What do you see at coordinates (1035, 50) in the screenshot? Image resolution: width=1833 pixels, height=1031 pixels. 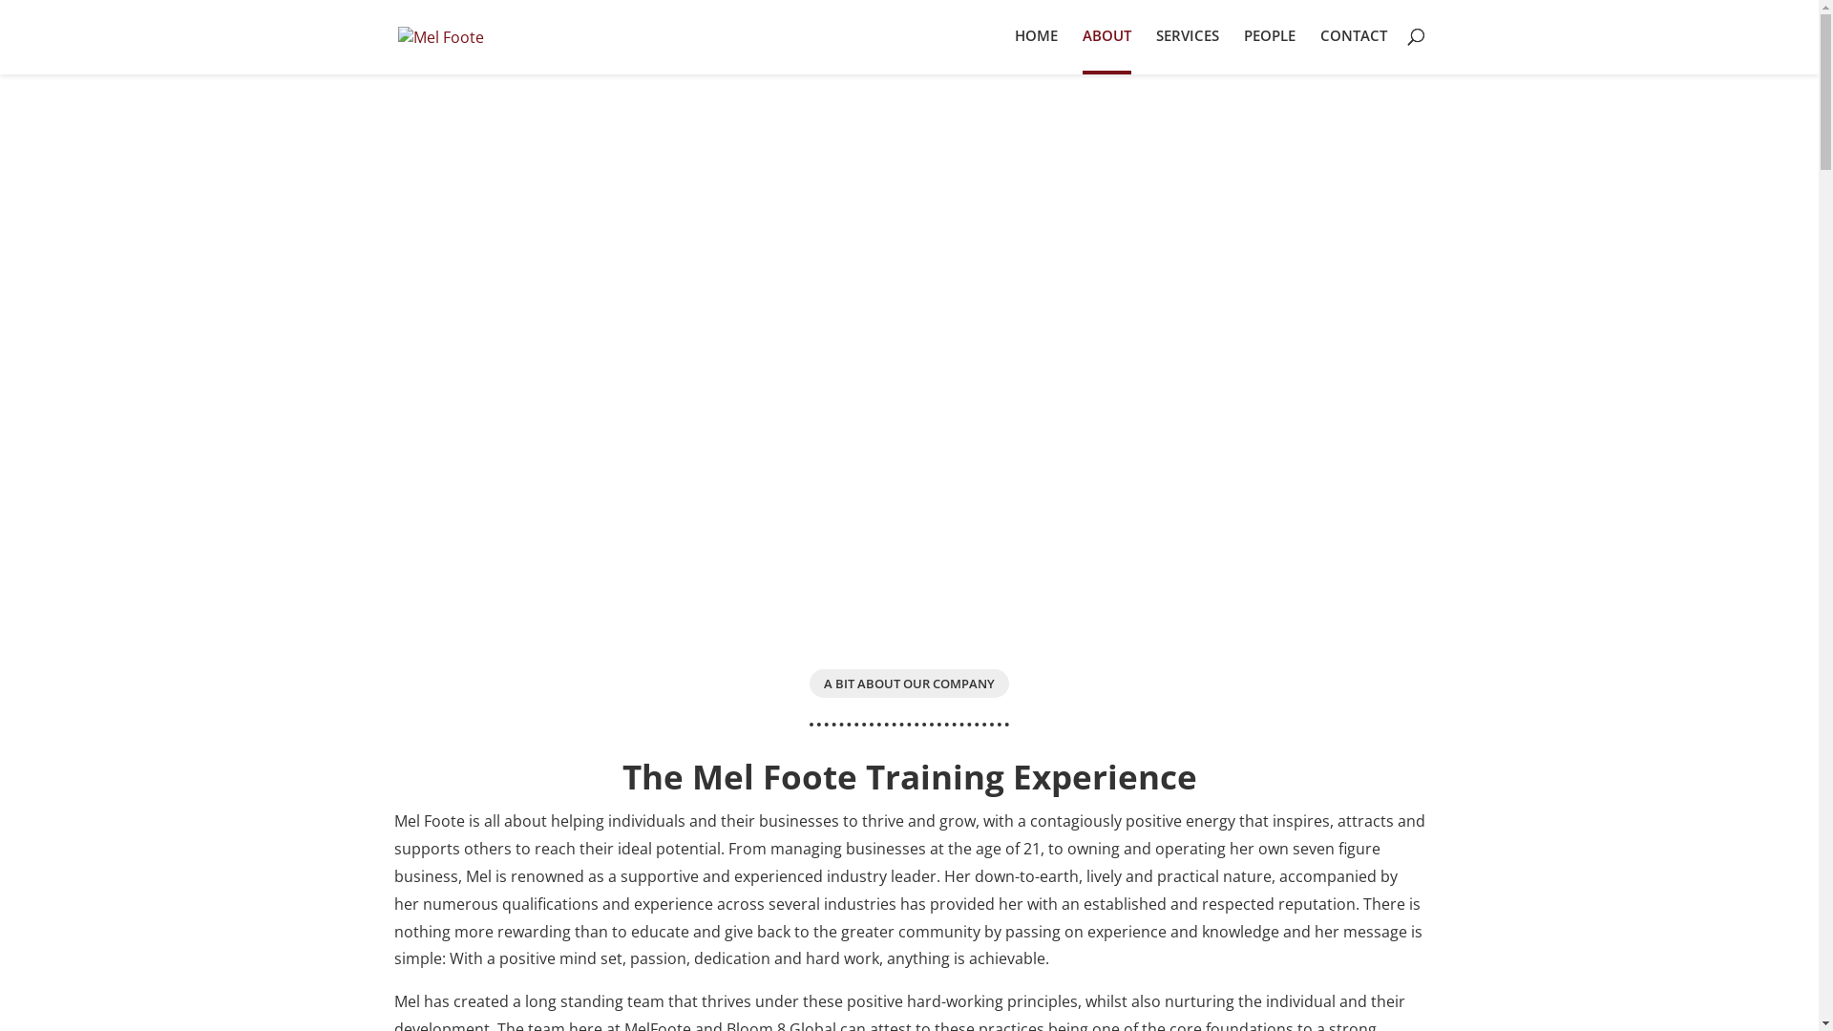 I see `HOME` at bounding box center [1035, 50].